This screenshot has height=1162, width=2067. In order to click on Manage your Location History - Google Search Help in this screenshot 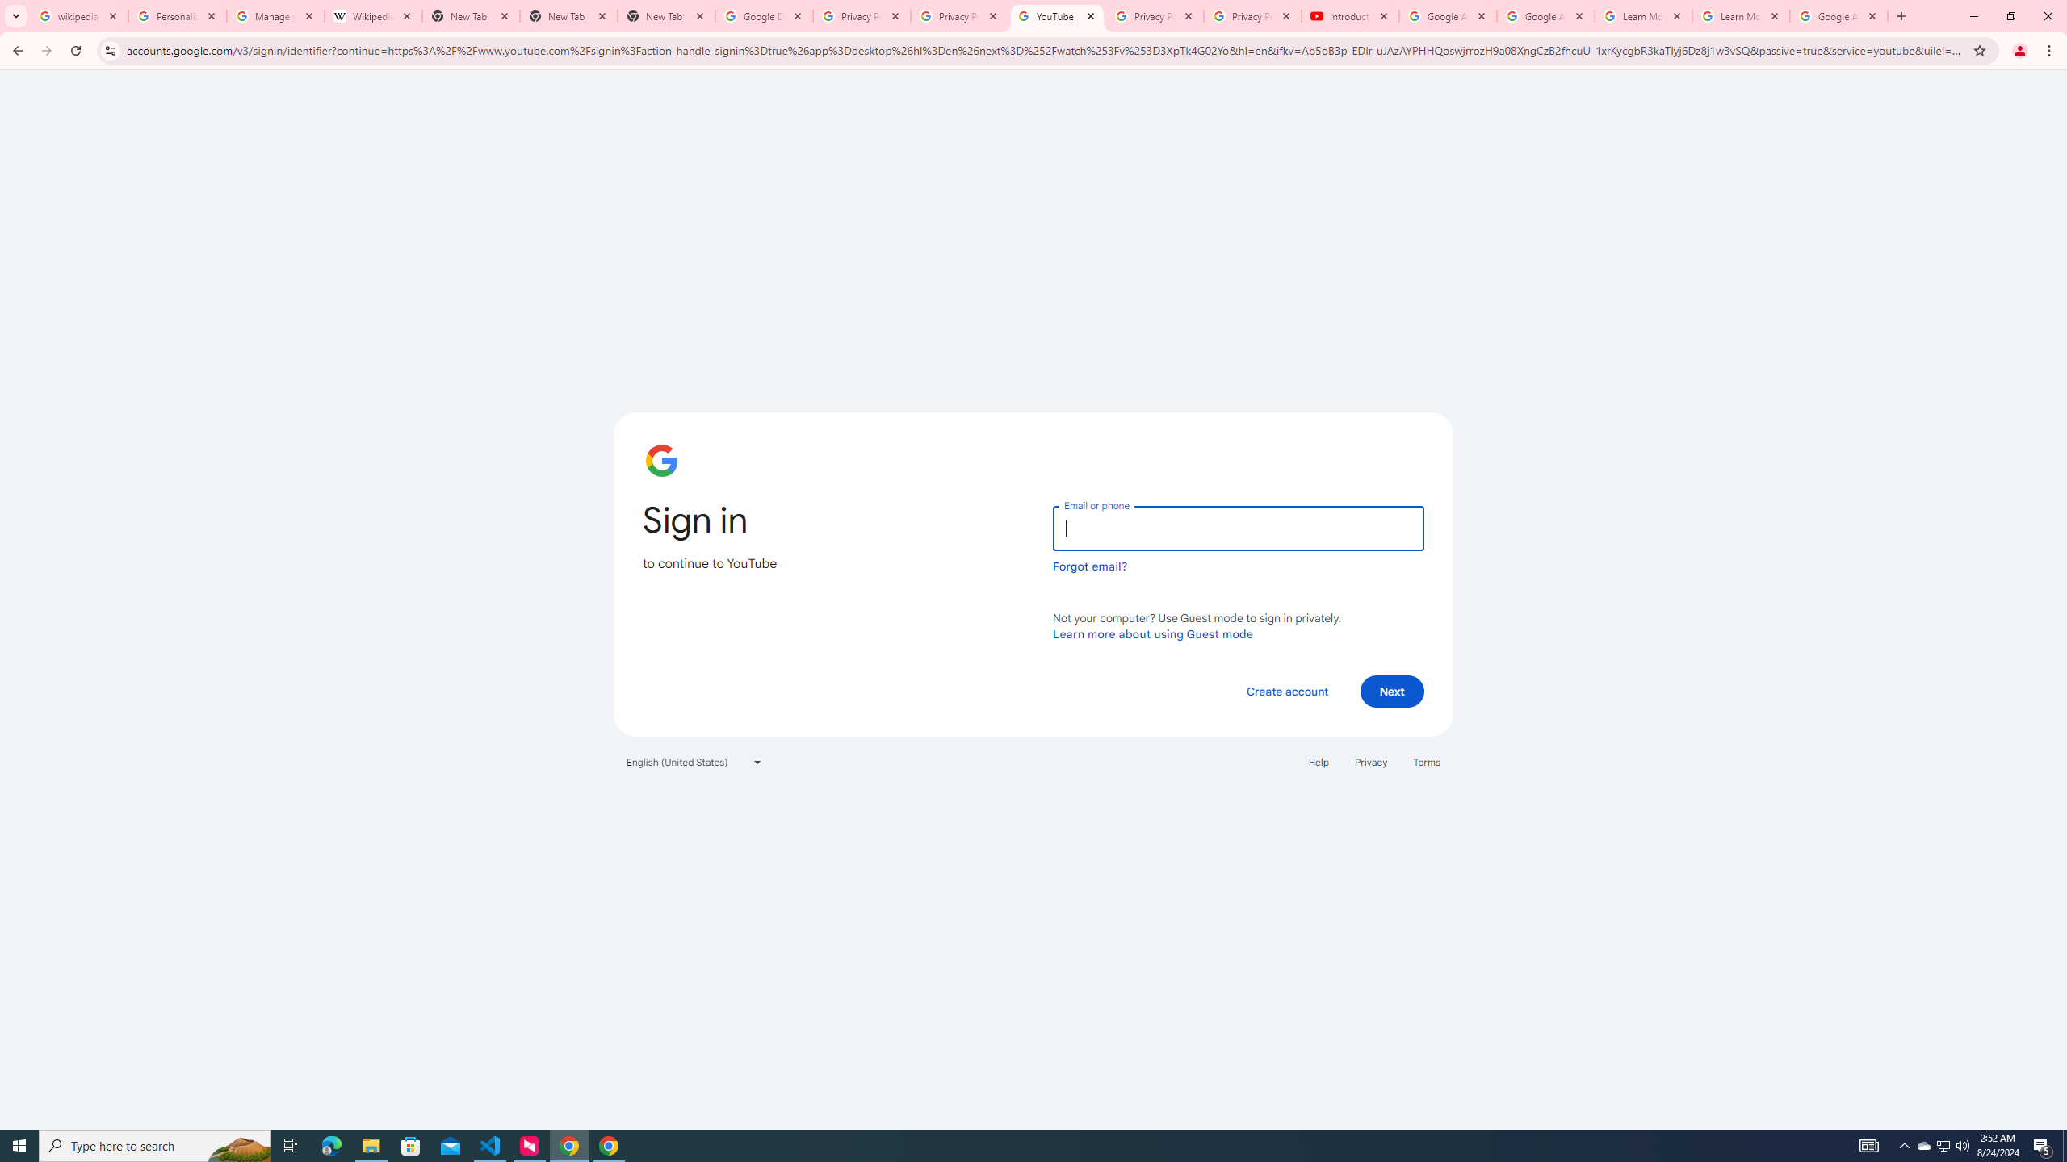, I will do `click(276, 16)`.